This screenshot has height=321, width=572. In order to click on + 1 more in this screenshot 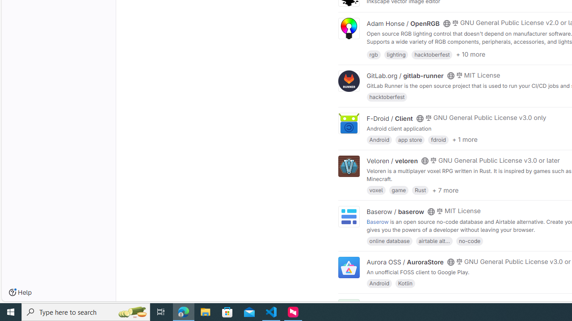, I will do `click(465, 140)`.